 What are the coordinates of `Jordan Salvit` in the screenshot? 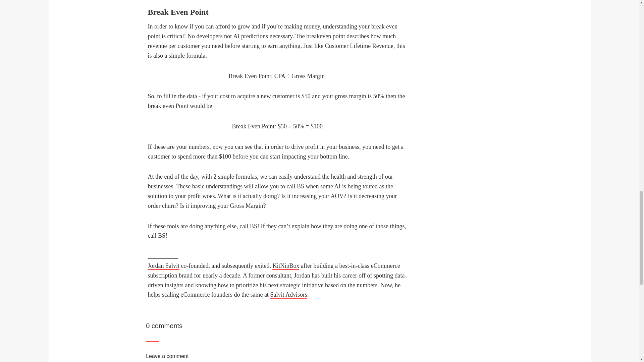 It's located at (163, 266).